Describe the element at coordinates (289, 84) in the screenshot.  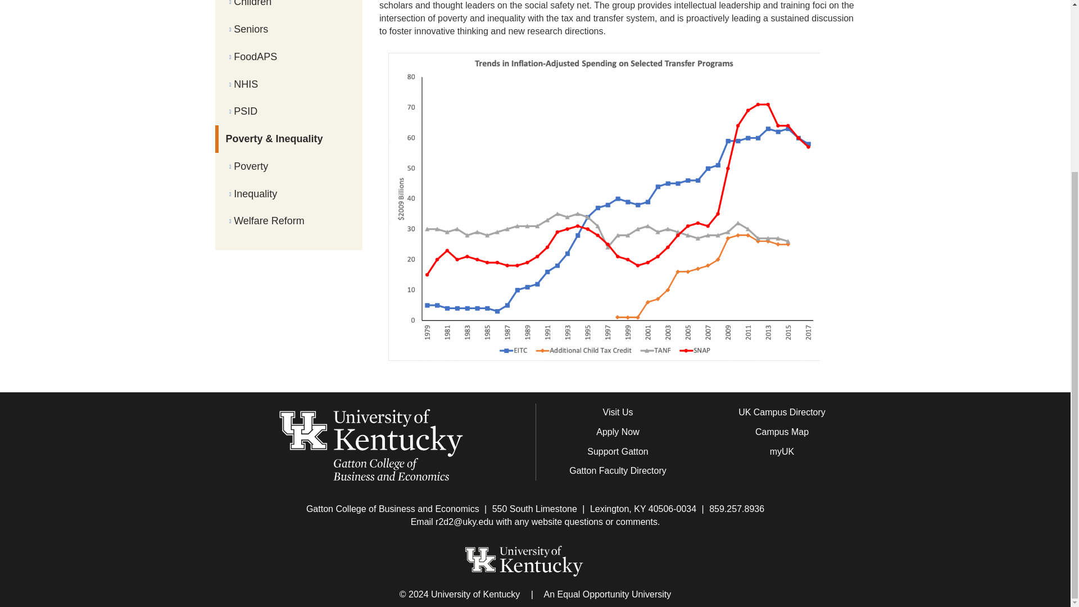
I see `NHIS` at that location.